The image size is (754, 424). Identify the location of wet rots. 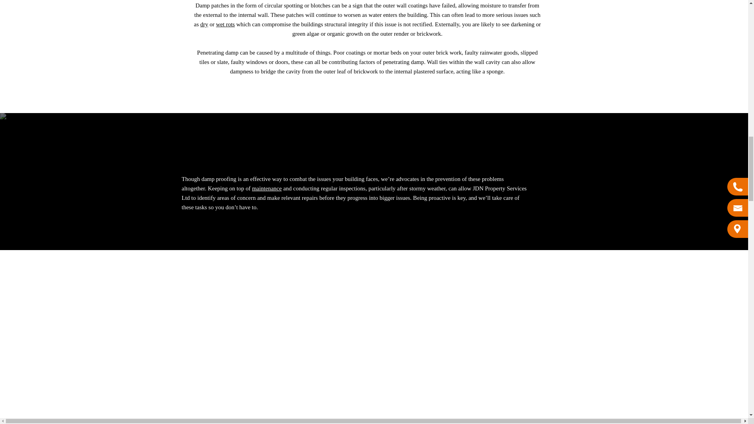
(225, 24).